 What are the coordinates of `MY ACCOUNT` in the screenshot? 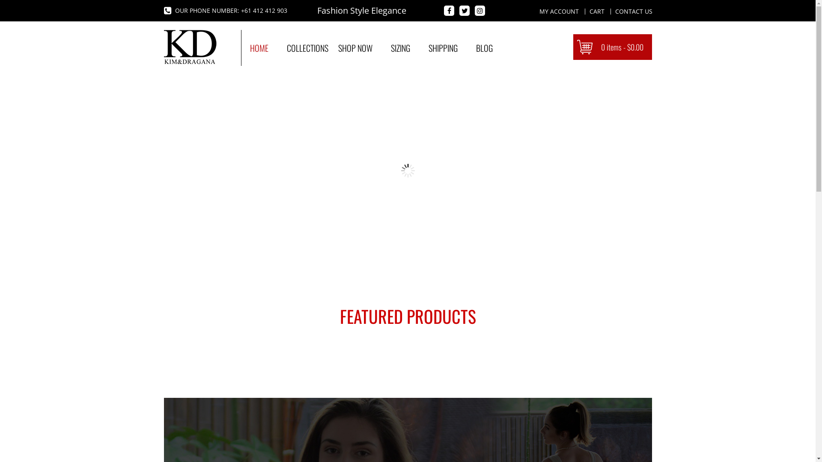 It's located at (559, 12).